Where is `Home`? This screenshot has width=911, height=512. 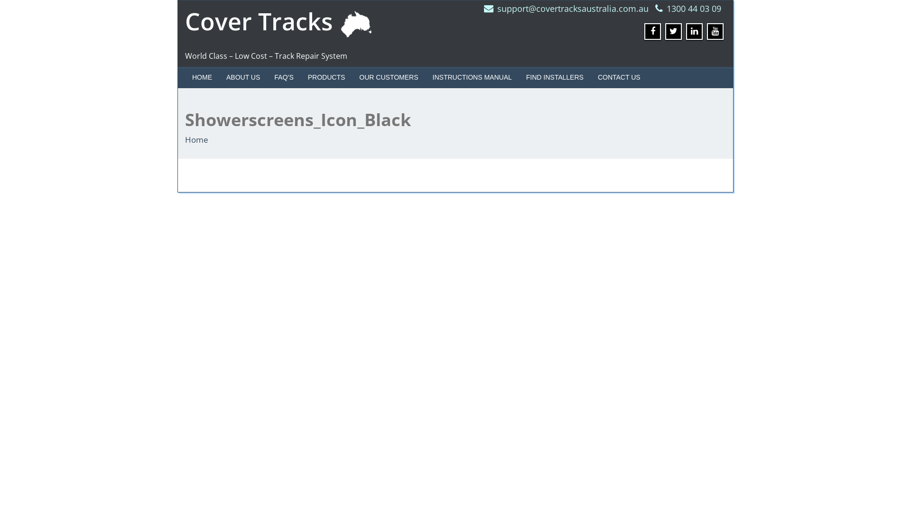 Home is located at coordinates (196, 139).